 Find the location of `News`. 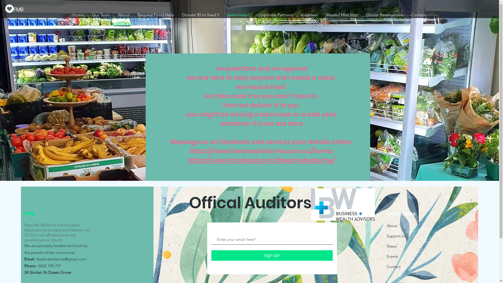

News is located at coordinates (391, 246).